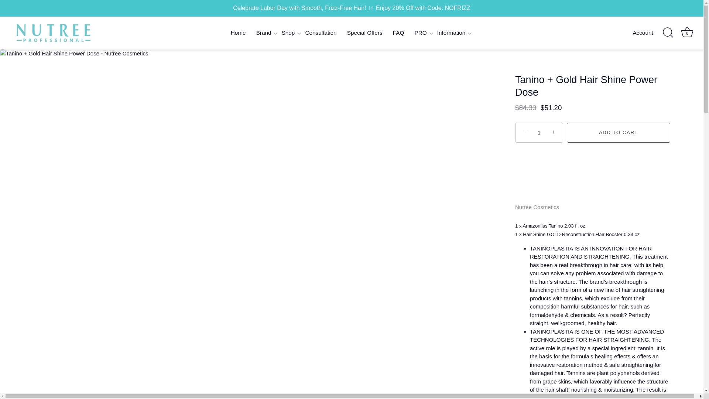  Describe the element at coordinates (451, 33) in the screenshot. I see `Information` at that location.